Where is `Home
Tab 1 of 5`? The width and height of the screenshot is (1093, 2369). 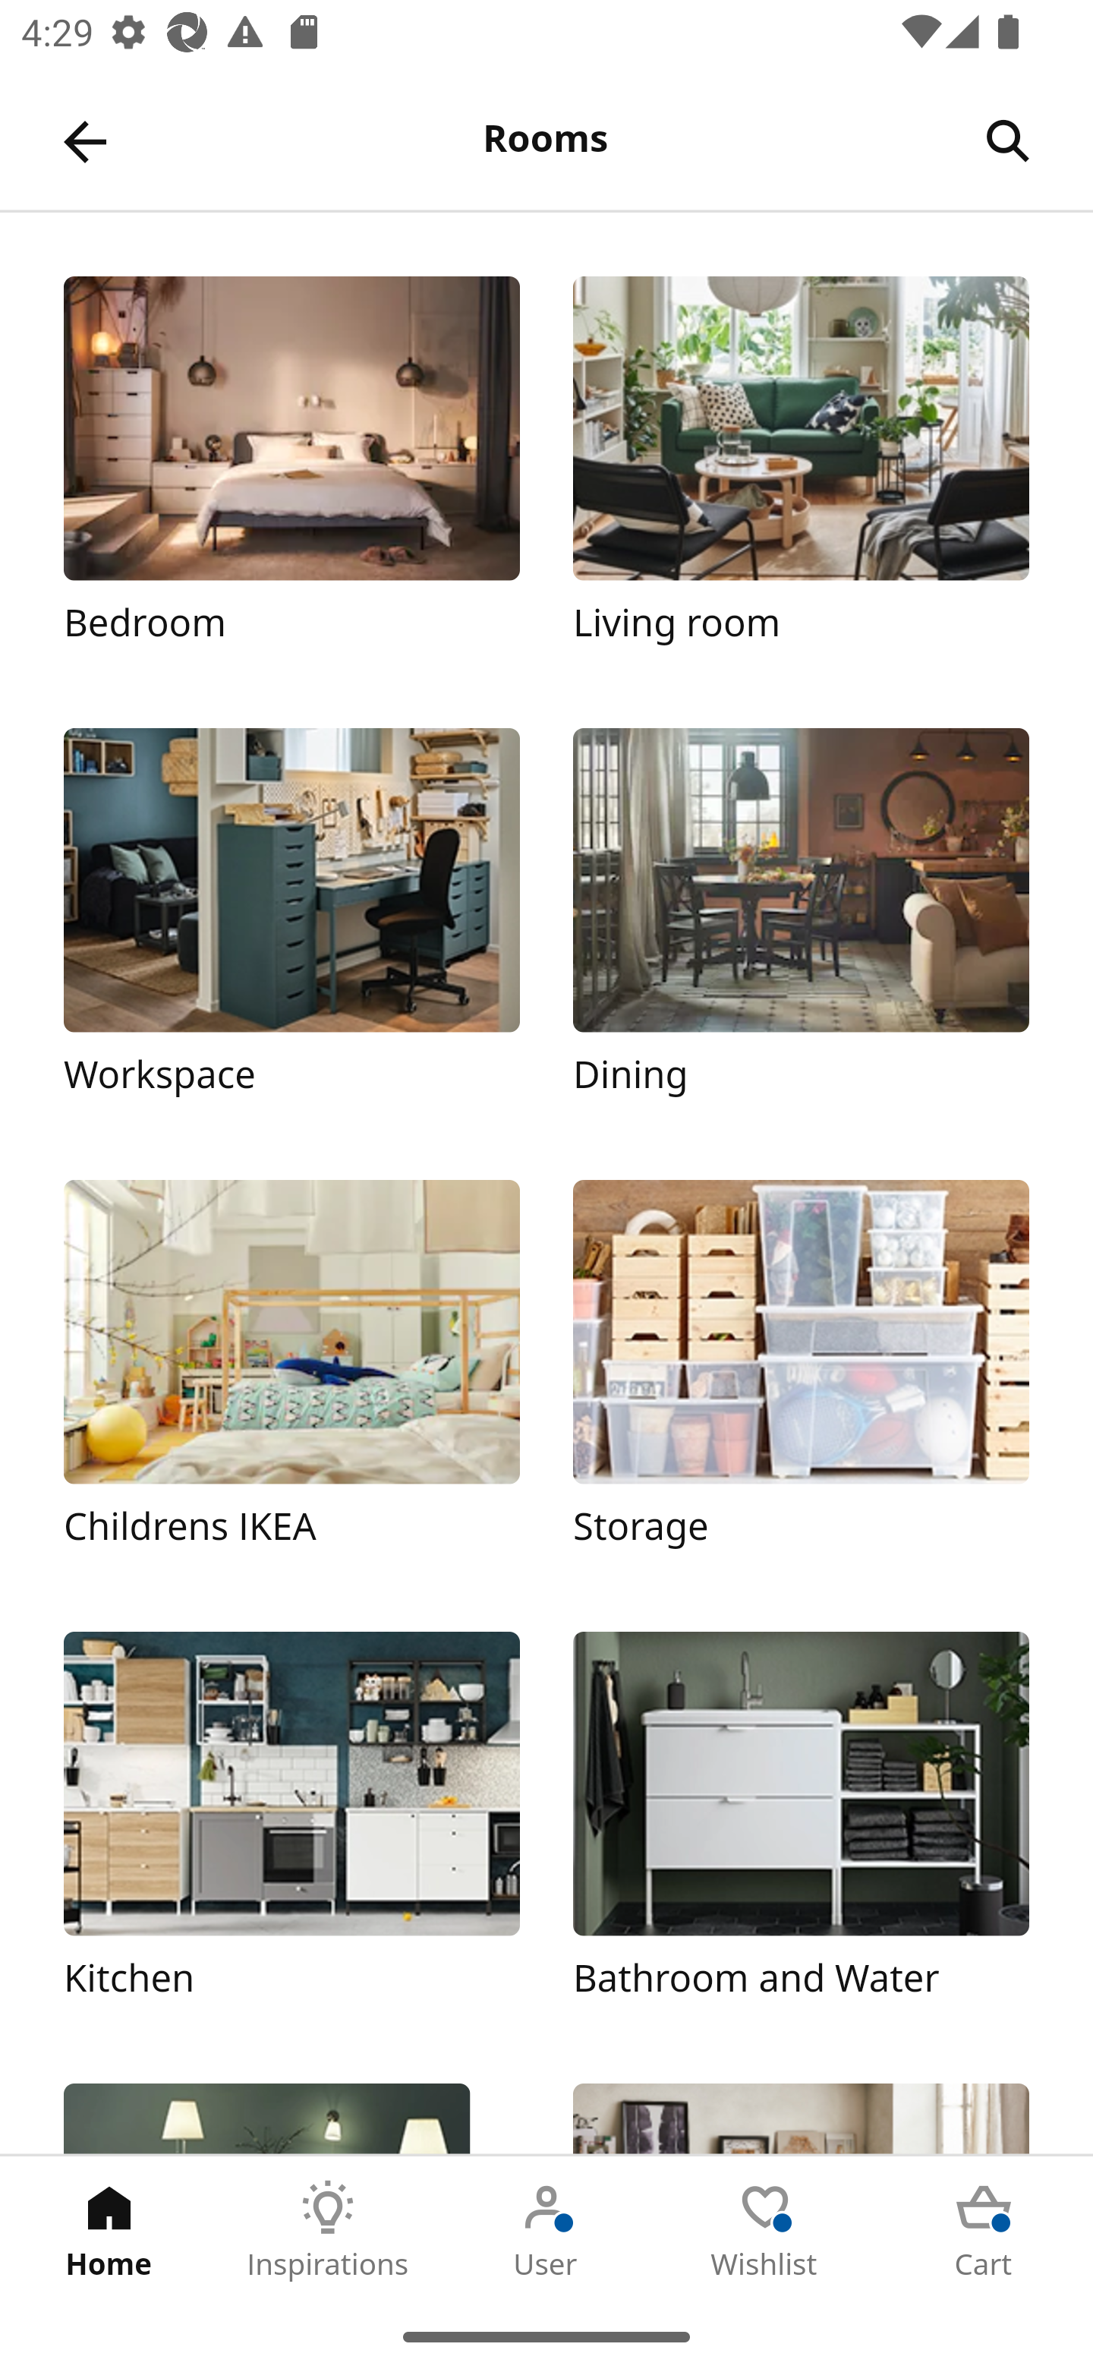
Home
Tab 1 of 5 is located at coordinates (109, 2230).